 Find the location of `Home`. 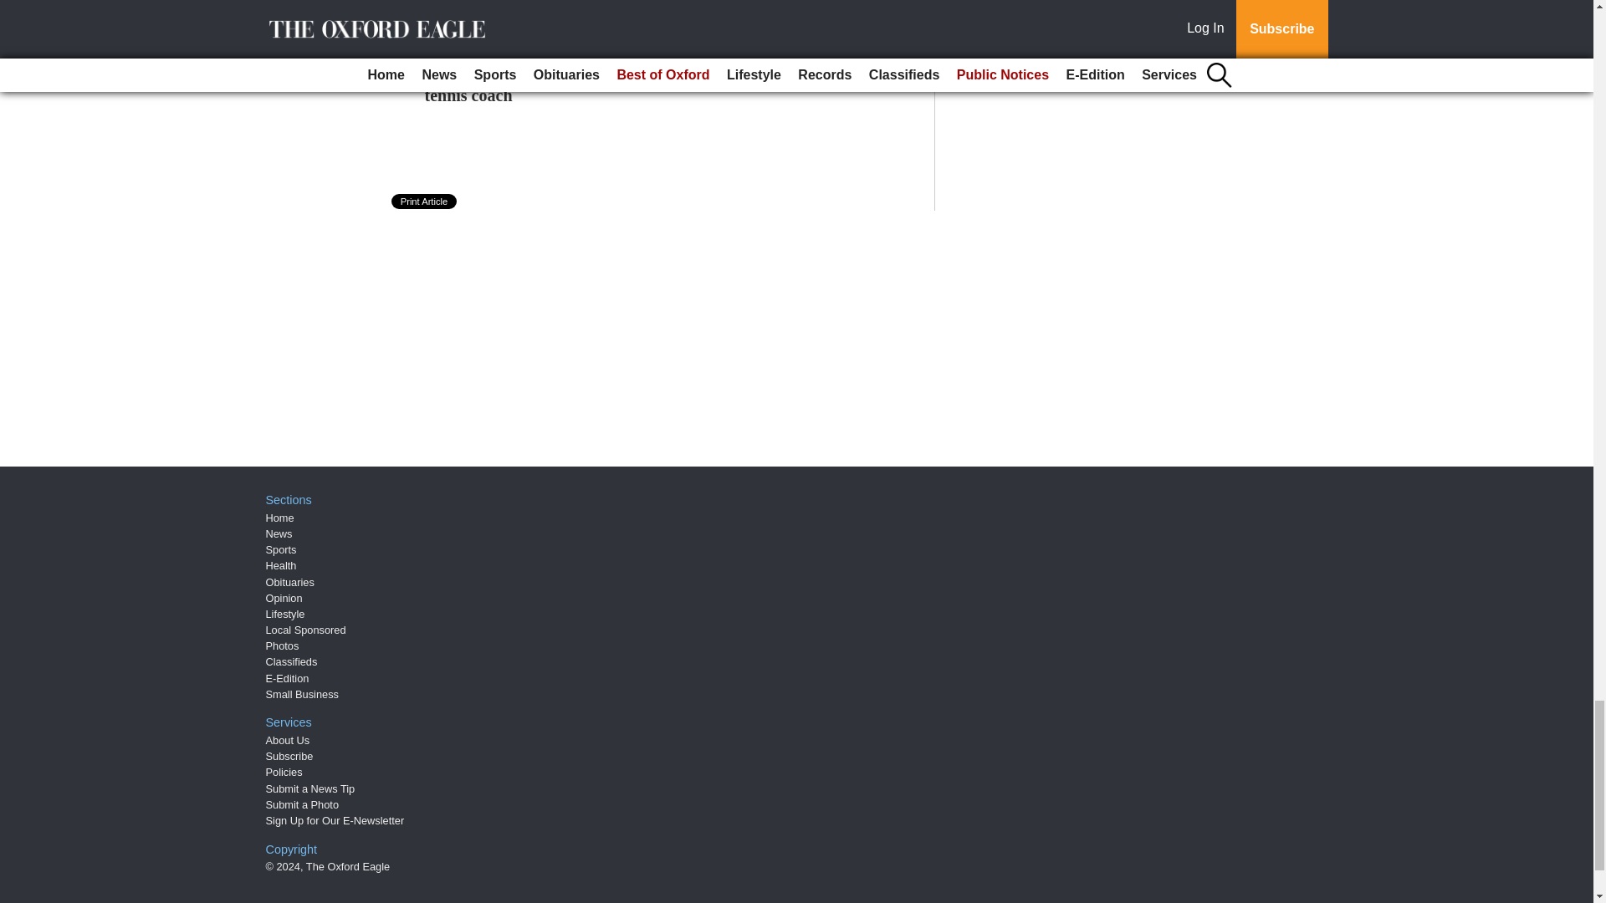

Home is located at coordinates (279, 518).